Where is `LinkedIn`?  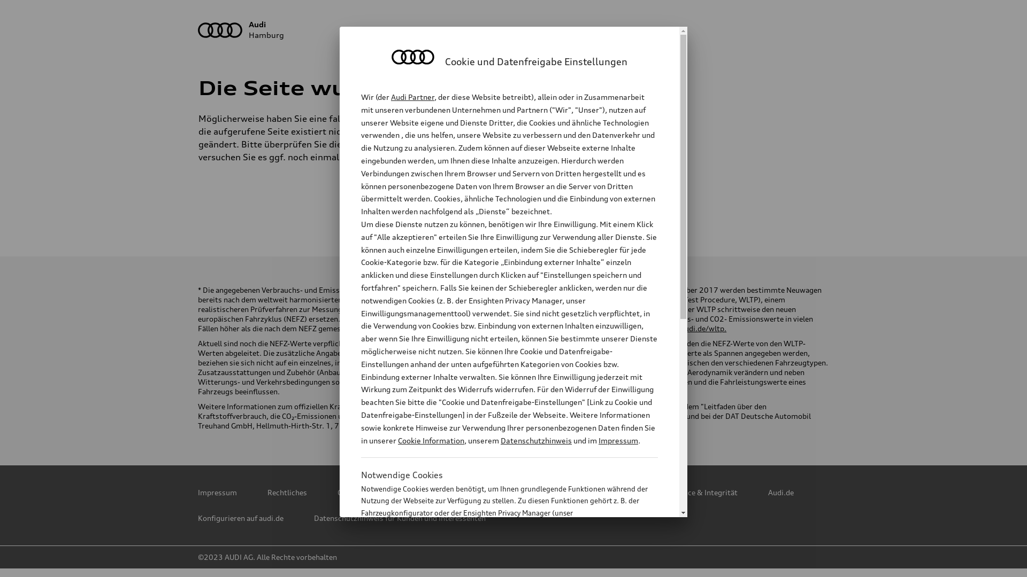 LinkedIn is located at coordinates (539, 206).